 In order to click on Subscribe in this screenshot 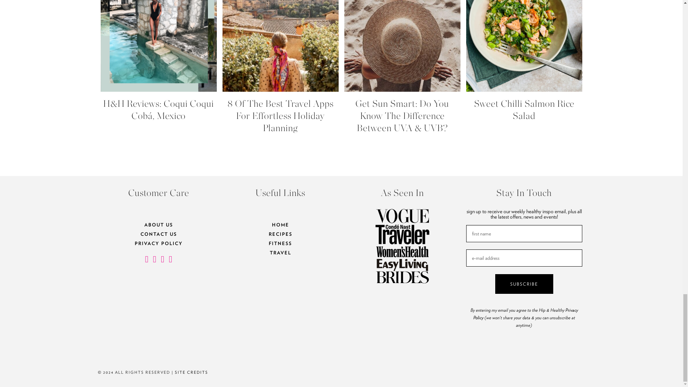, I will do `click(524, 284)`.